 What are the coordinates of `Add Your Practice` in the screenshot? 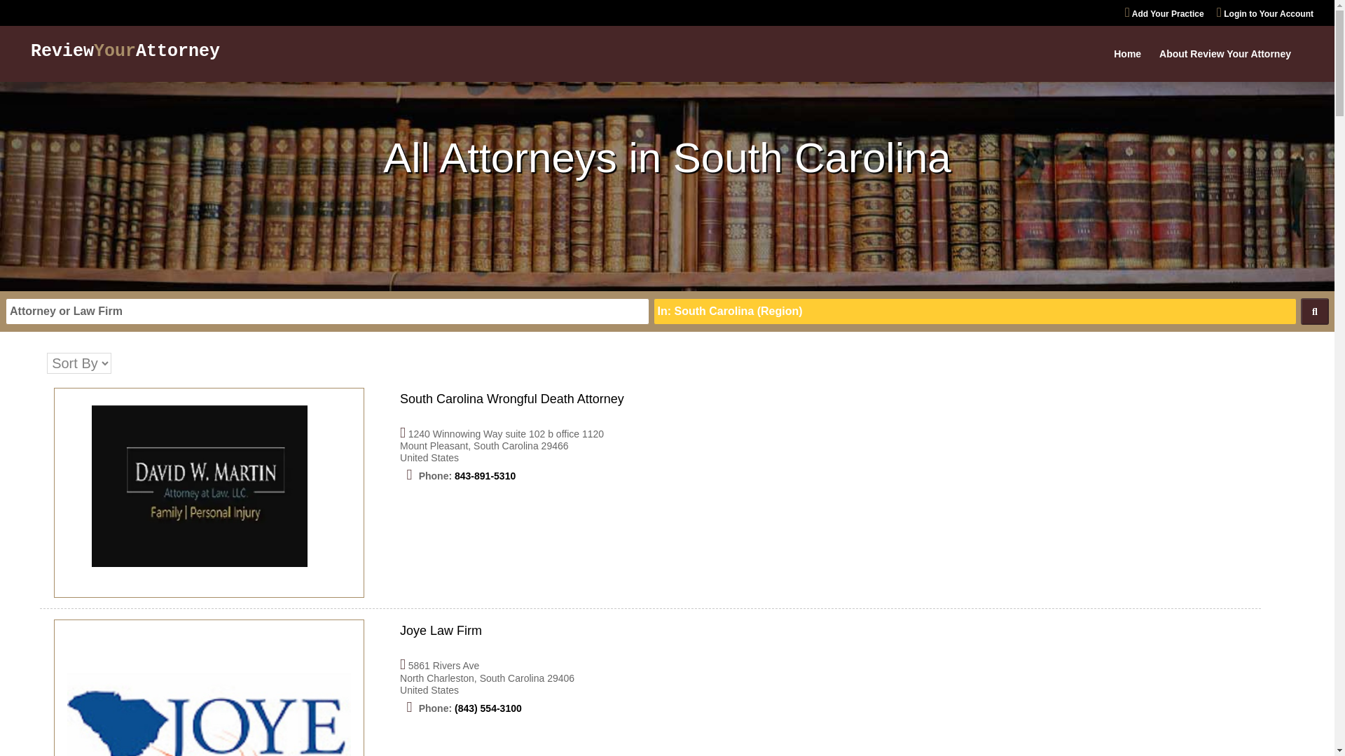 It's located at (1164, 15).